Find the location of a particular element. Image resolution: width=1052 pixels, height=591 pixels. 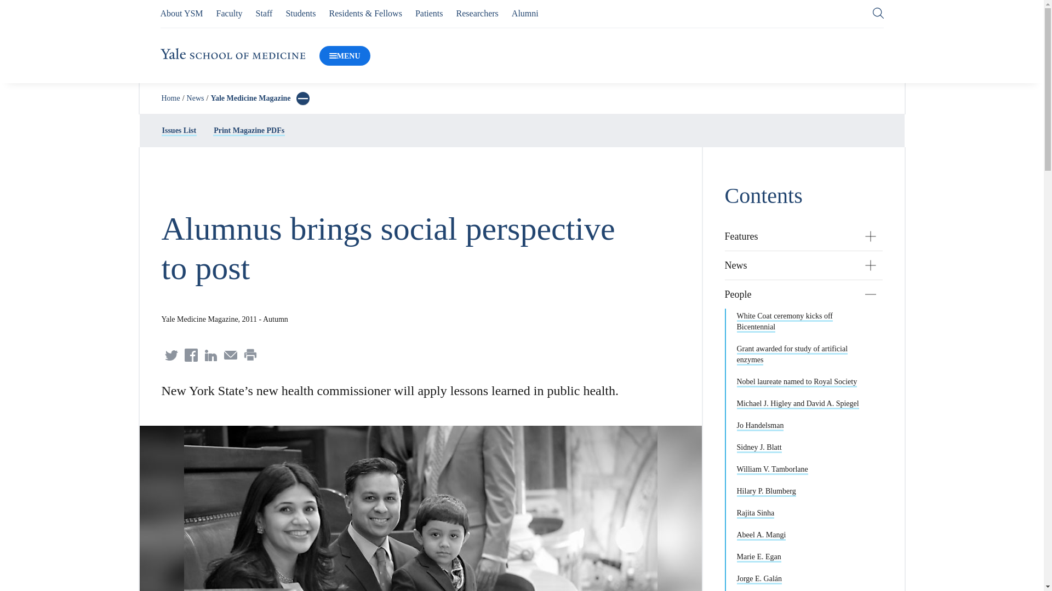

Patients is located at coordinates (429, 13).